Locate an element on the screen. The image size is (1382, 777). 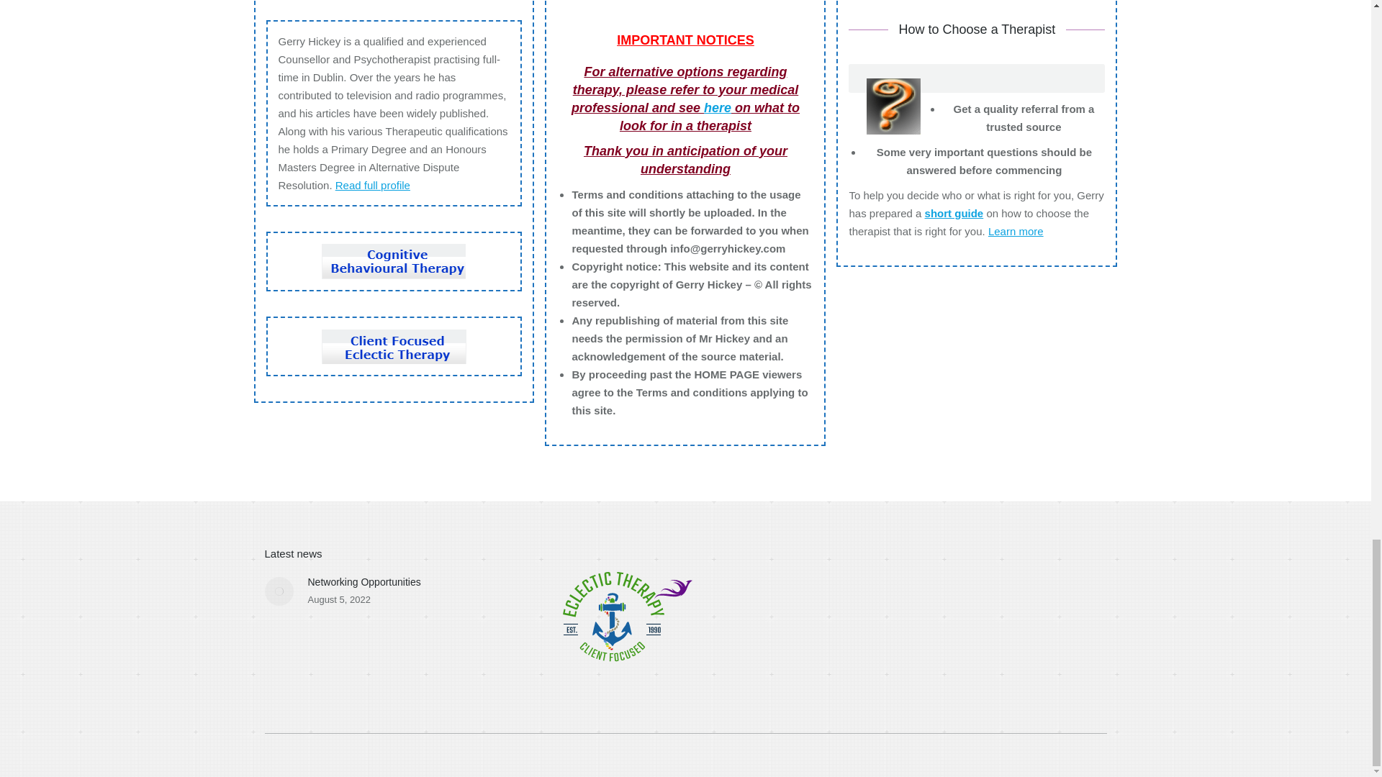
Learn more is located at coordinates (1015, 230).